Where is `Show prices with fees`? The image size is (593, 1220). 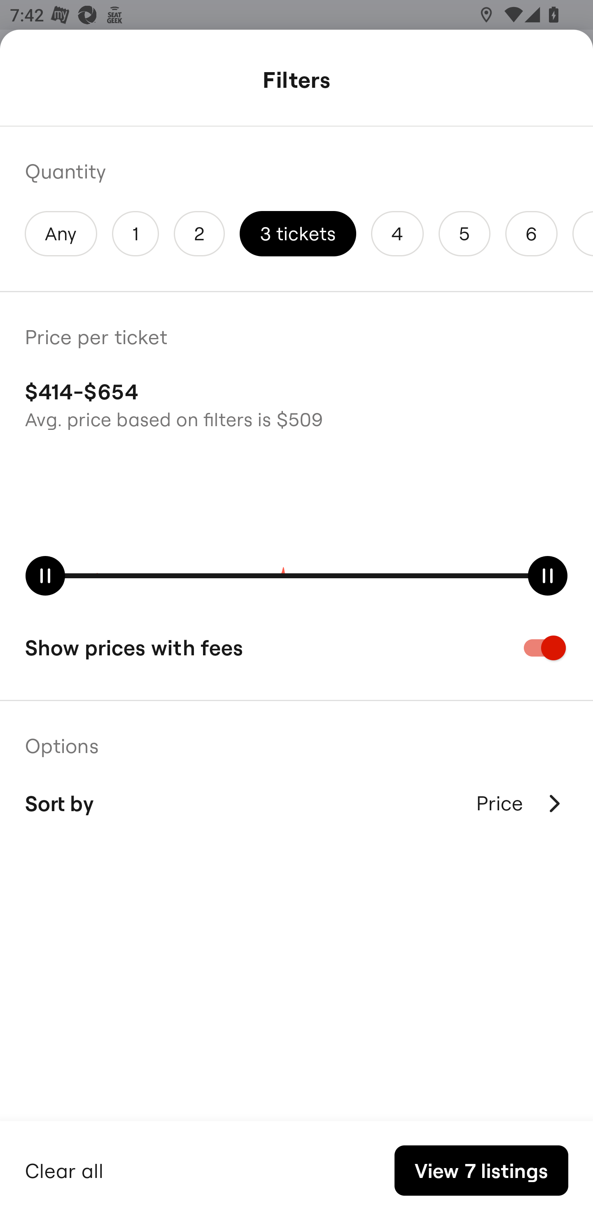
Show prices with fees is located at coordinates (296, 648).